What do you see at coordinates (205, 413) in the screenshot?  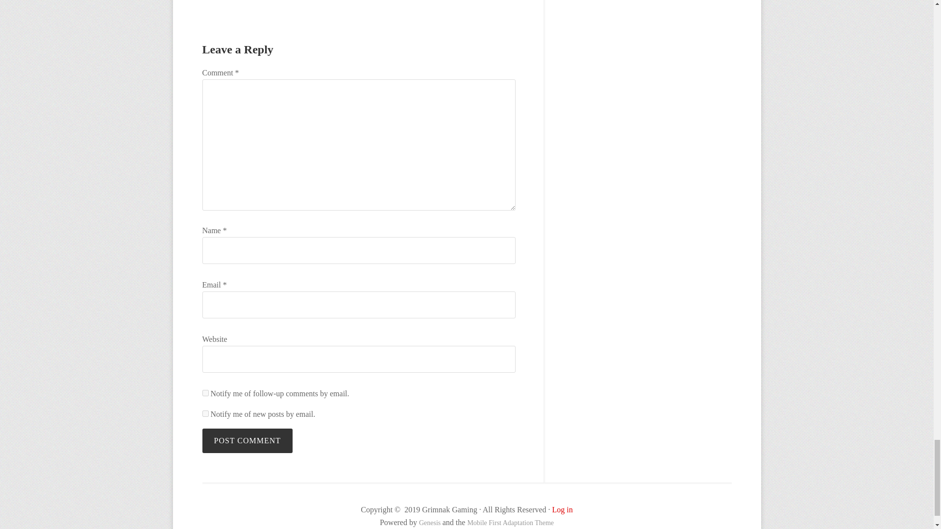 I see `subscribe` at bounding box center [205, 413].